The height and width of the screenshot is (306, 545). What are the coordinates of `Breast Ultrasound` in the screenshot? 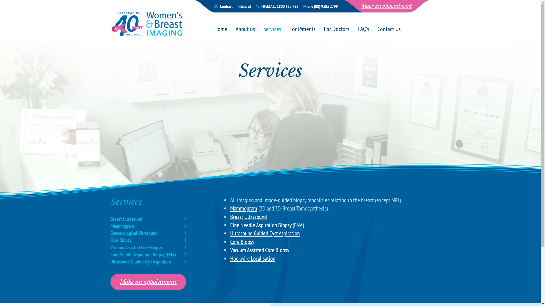 It's located at (249, 217).